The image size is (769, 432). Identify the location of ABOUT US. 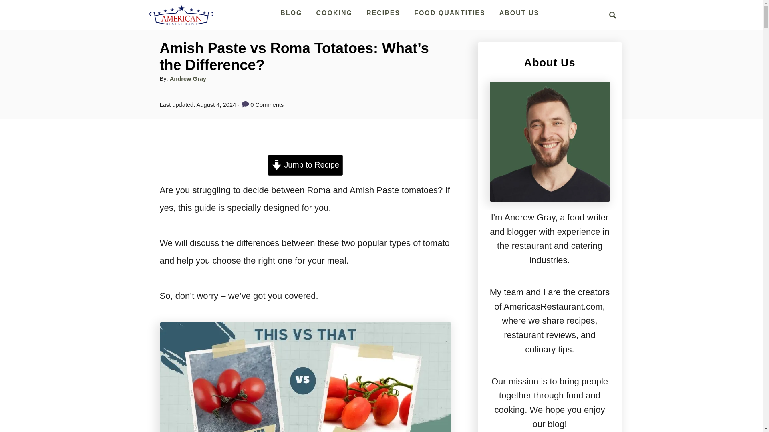
(610, 15).